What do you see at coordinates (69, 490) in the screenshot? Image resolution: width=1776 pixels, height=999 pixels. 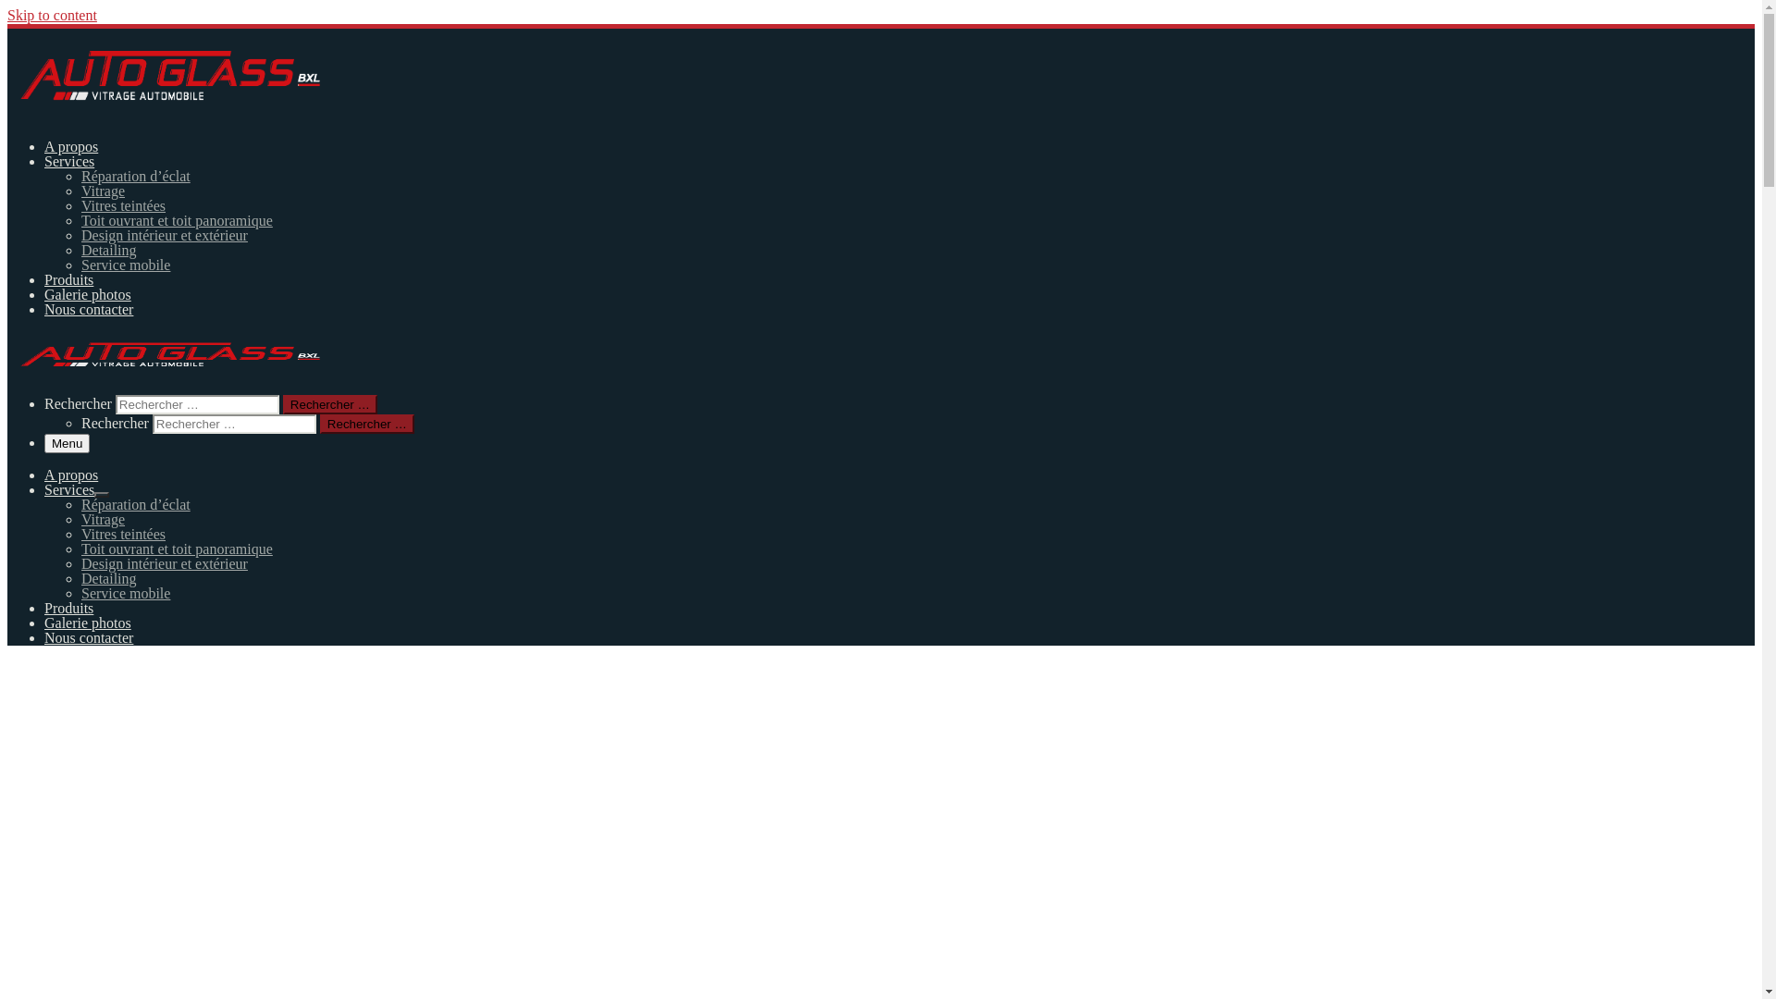 I see `Services` at bounding box center [69, 490].